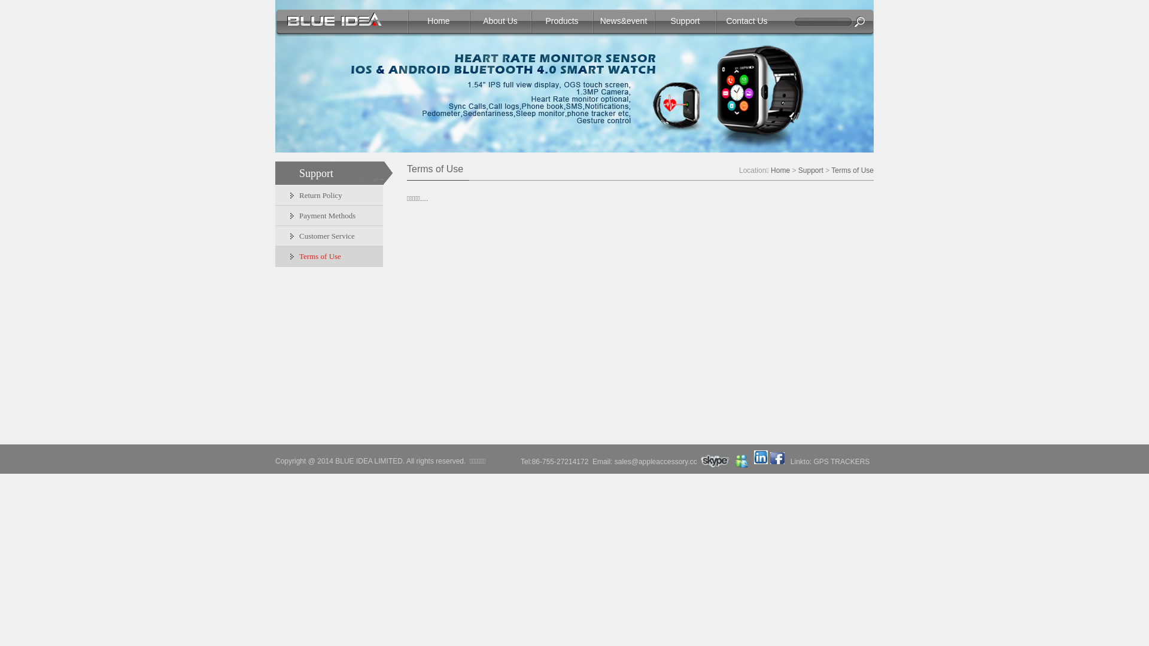 Image resolution: width=1149 pixels, height=646 pixels. What do you see at coordinates (329, 257) in the screenshot?
I see `Terms of Use` at bounding box center [329, 257].